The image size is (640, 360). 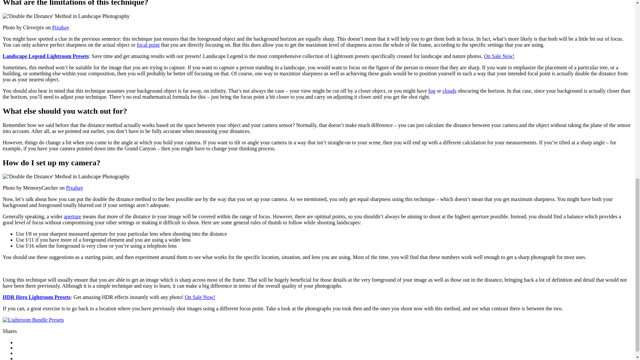 What do you see at coordinates (60, 27) in the screenshot?
I see `Pixabay` at bounding box center [60, 27].